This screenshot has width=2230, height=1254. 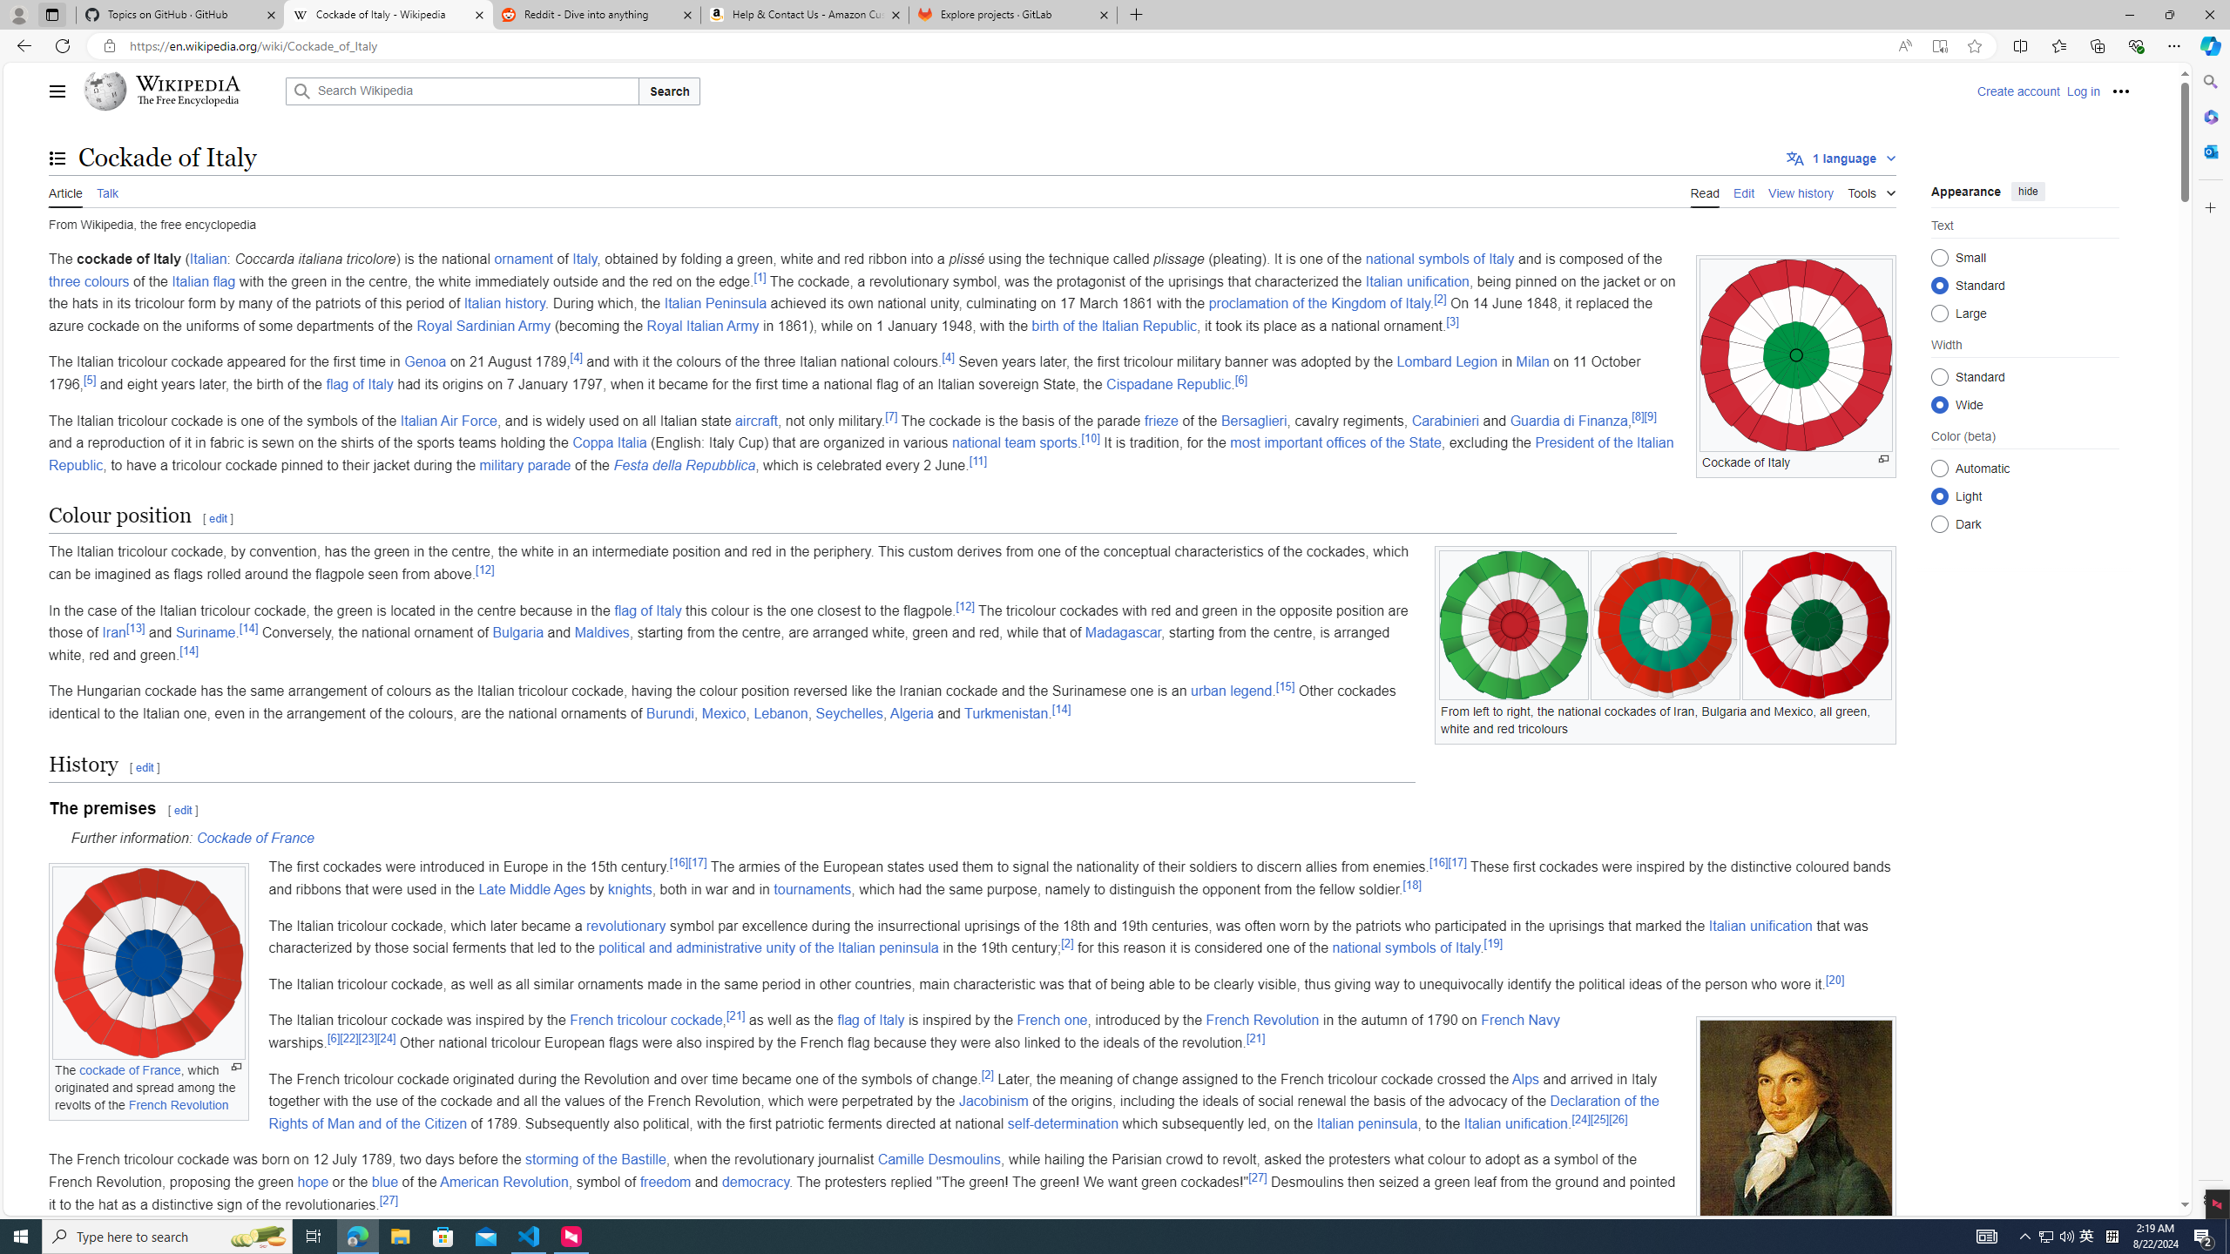 I want to click on Log in, so click(x=2084, y=91).